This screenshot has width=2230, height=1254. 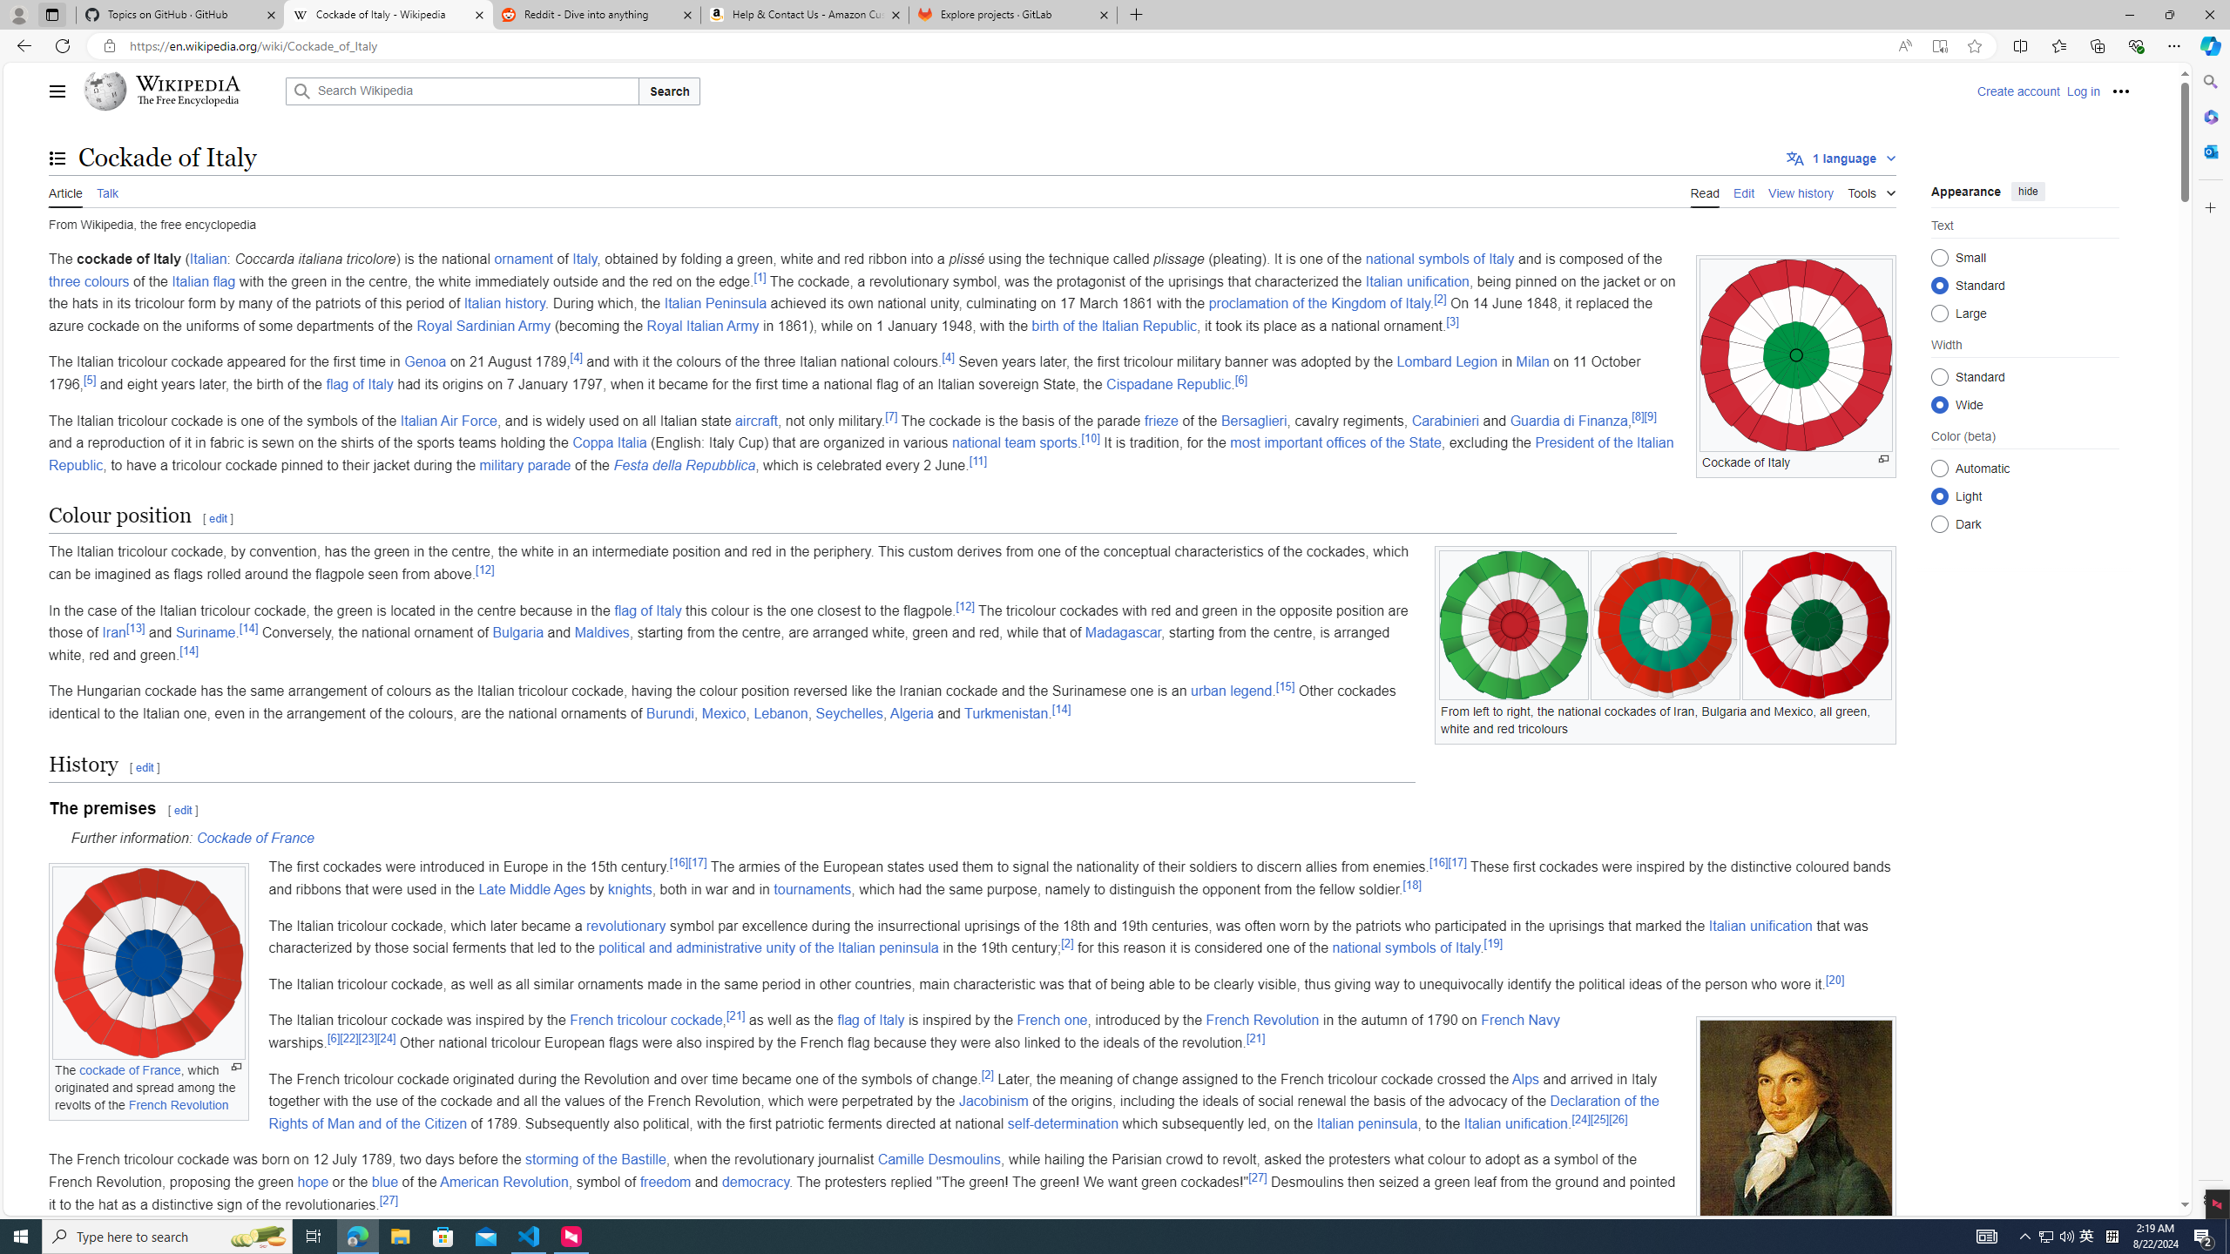 I want to click on Log in, so click(x=2084, y=91).